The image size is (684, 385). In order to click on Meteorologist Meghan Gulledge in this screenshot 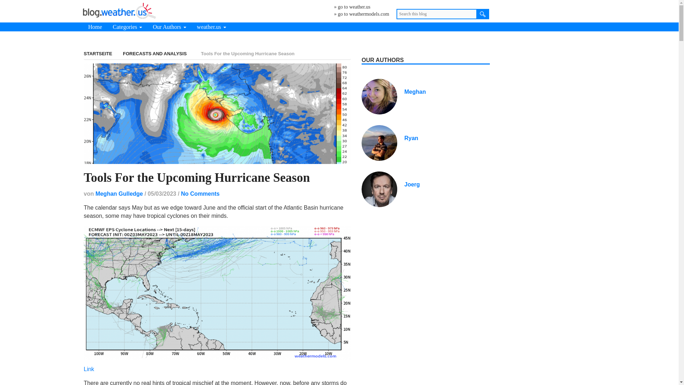, I will do `click(415, 92)`.